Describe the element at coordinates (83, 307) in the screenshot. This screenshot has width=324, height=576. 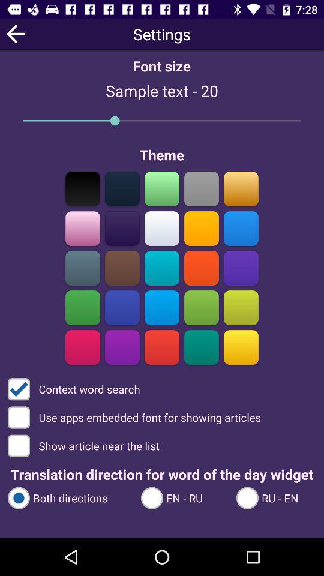
I see `go green` at that location.